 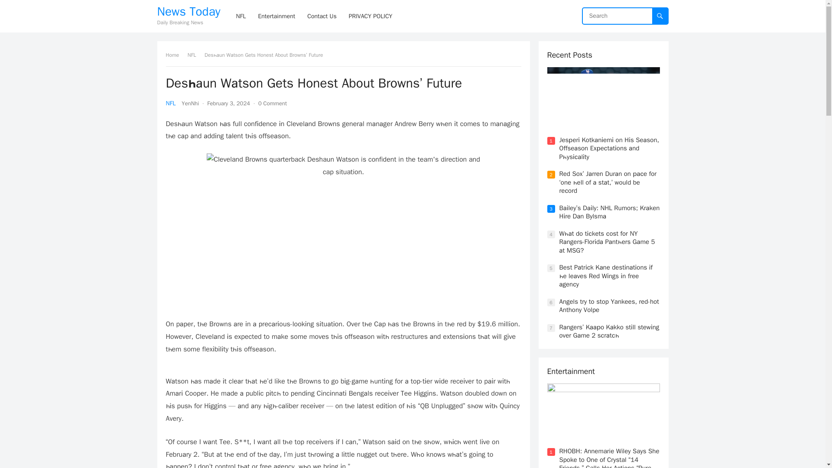 What do you see at coordinates (171, 103) in the screenshot?
I see `NFL` at bounding box center [171, 103].